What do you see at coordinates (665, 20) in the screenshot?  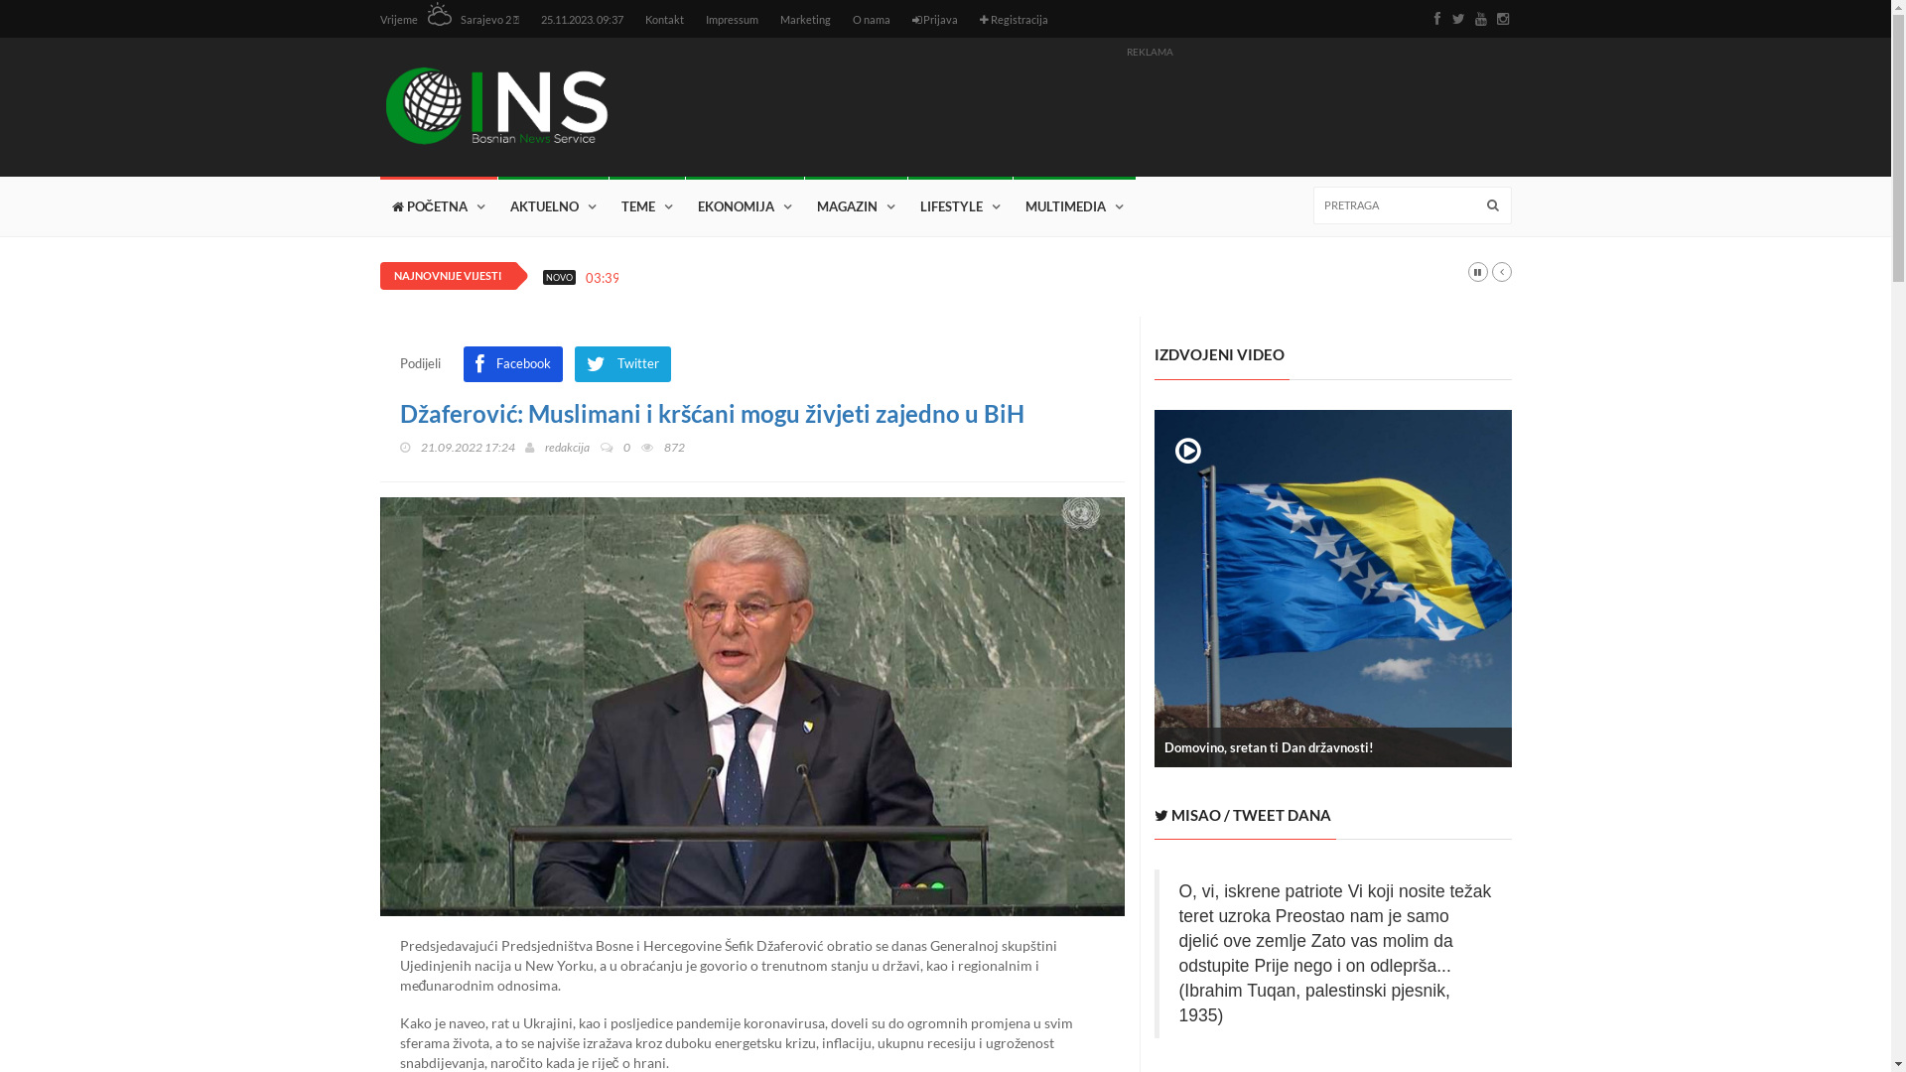 I see `Kontakt` at bounding box center [665, 20].